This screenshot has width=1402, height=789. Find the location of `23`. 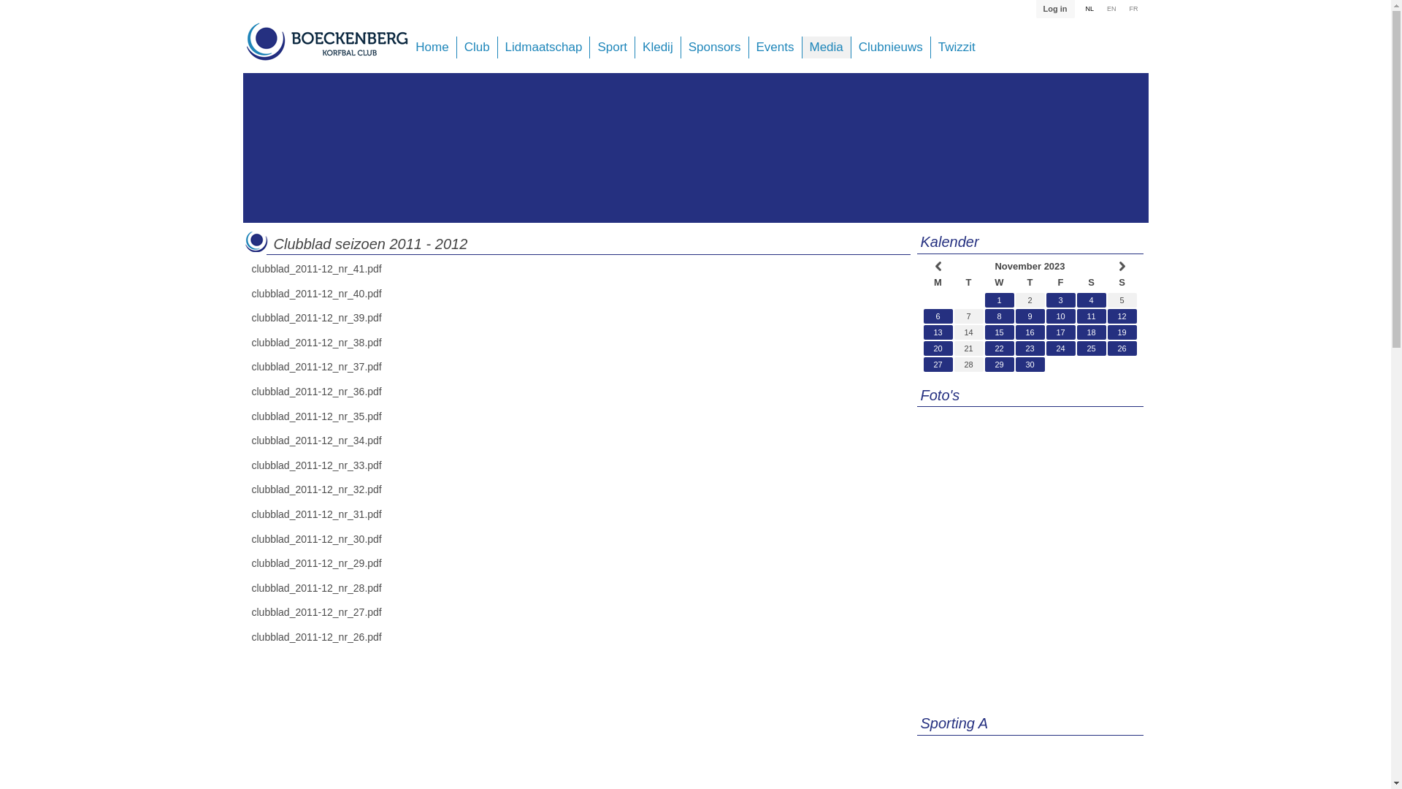

23 is located at coordinates (1030, 348).